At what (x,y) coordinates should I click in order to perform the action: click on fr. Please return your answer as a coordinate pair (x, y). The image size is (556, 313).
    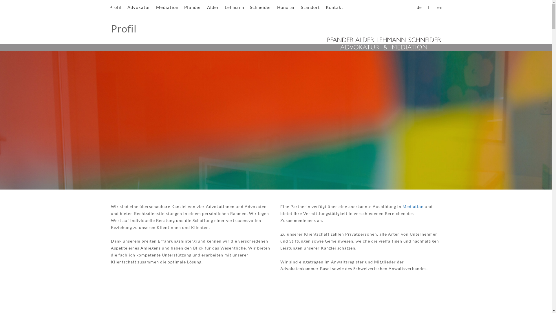
    Looking at the image, I should click on (429, 8).